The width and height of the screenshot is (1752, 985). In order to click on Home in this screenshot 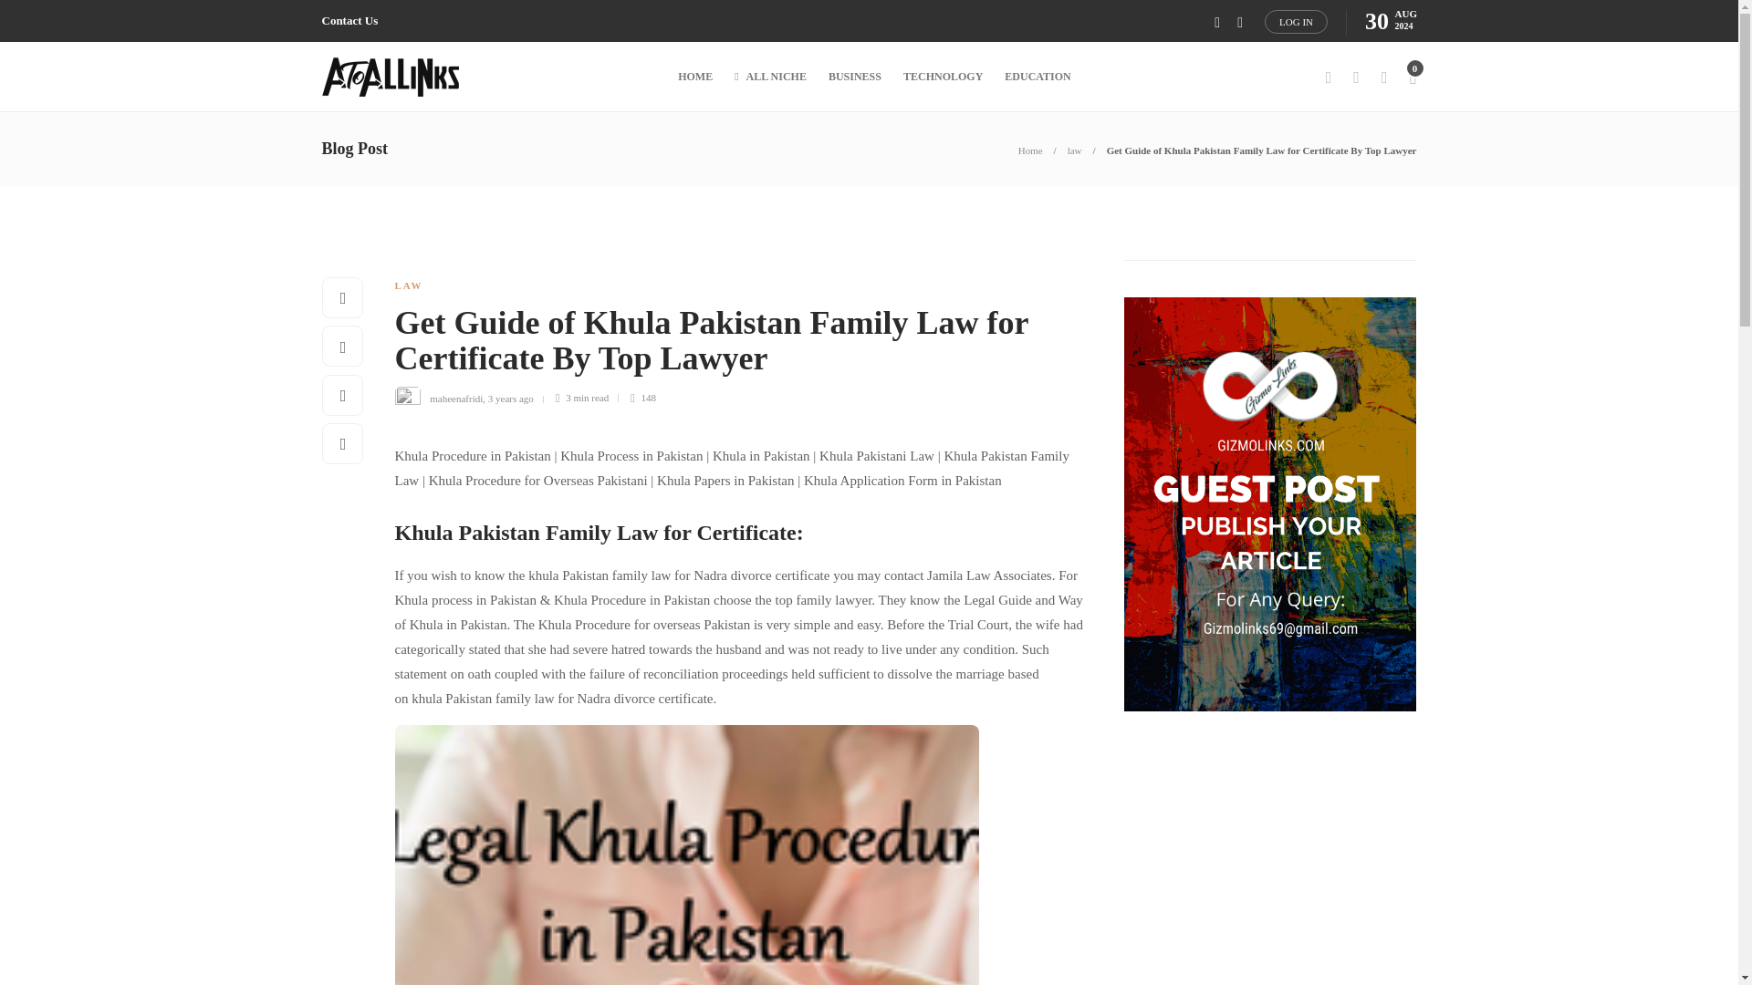, I will do `click(1029, 150)`.